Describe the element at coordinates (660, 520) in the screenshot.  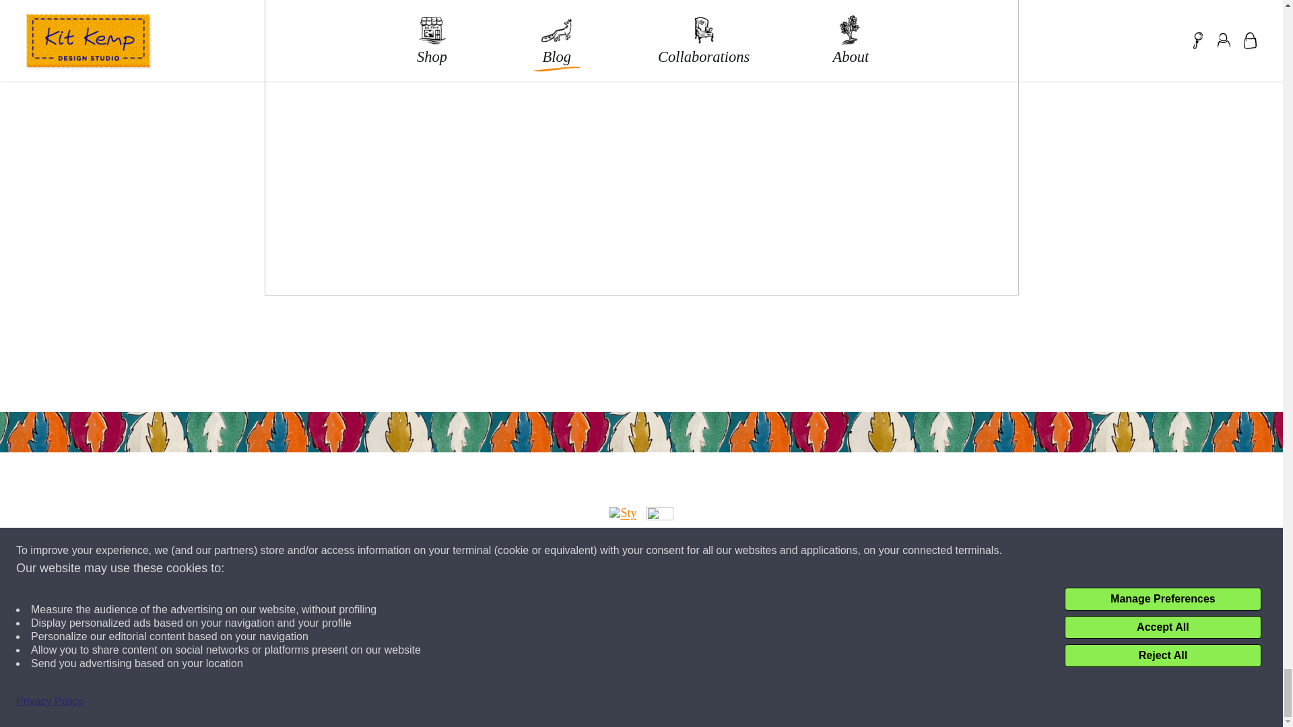
I see `Facebook` at that location.